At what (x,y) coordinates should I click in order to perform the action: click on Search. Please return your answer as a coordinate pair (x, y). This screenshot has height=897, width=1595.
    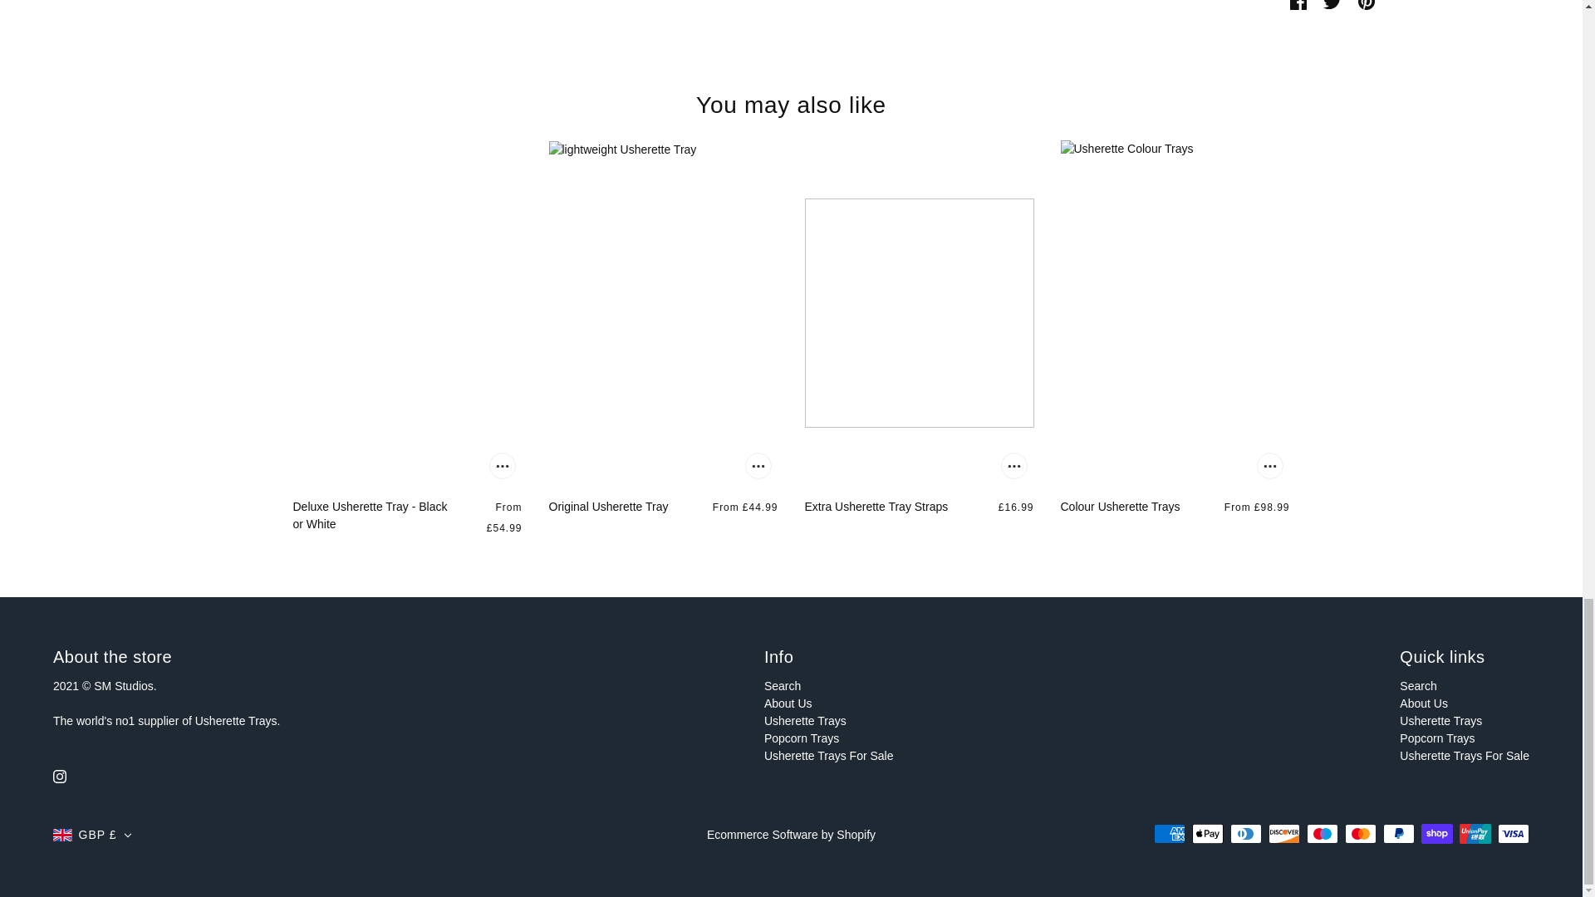
    Looking at the image, I should click on (782, 685).